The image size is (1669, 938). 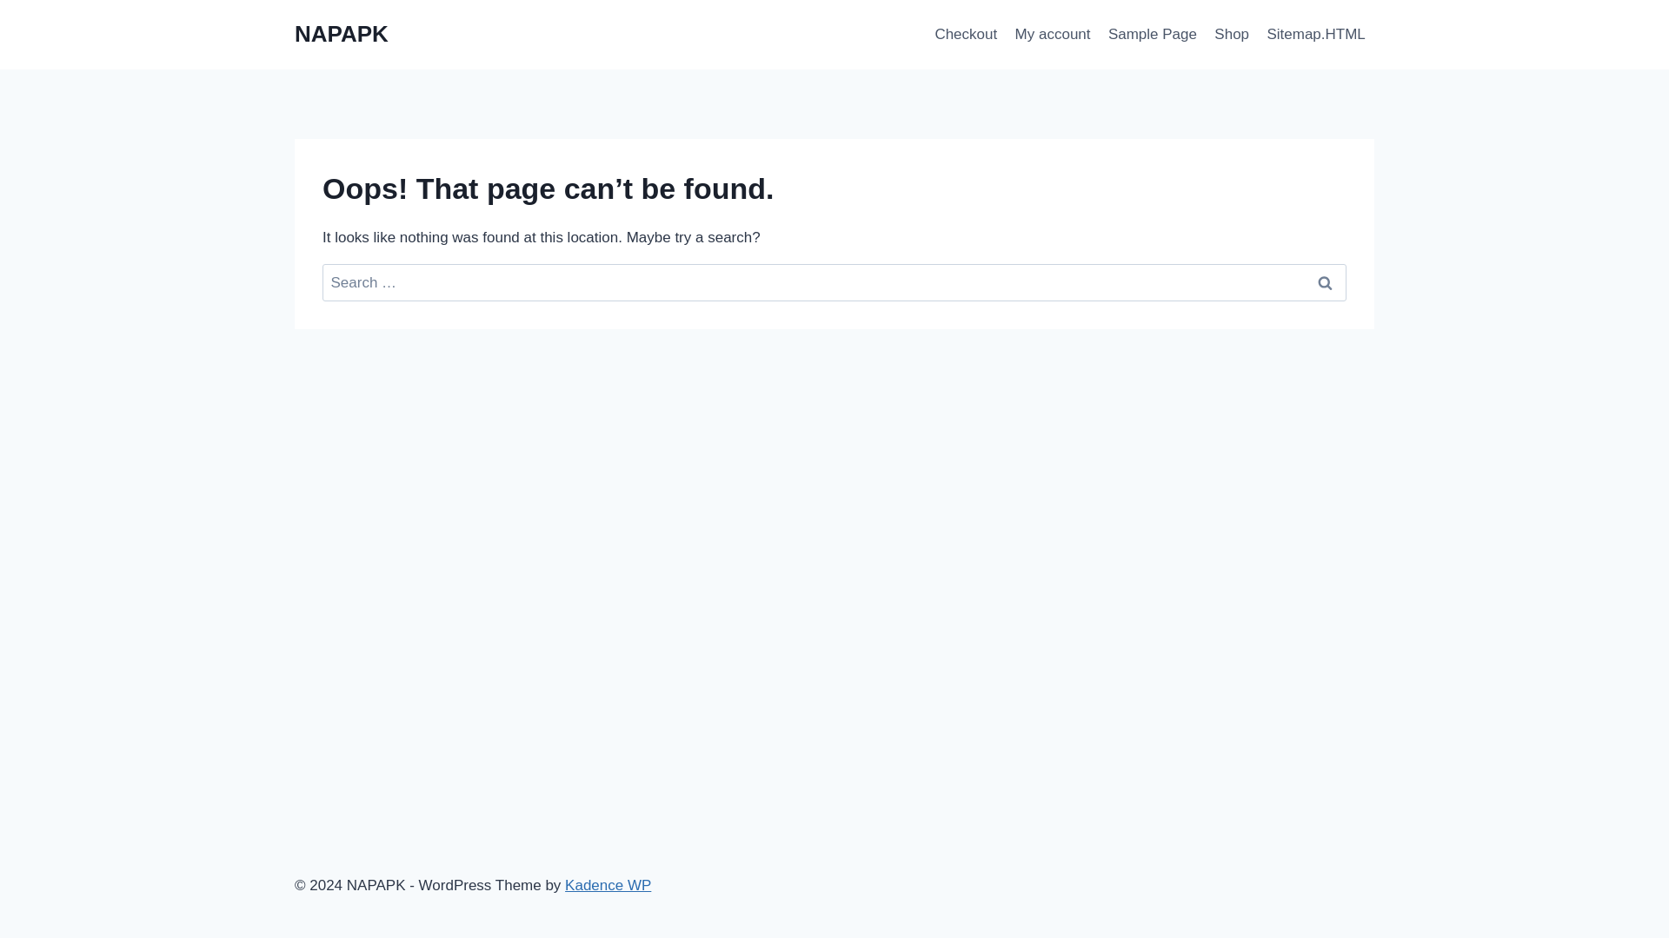 What do you see at coordinates (342, 34) in the screenshot?
I see `NAPAPK` at bounding box center [342, 34].